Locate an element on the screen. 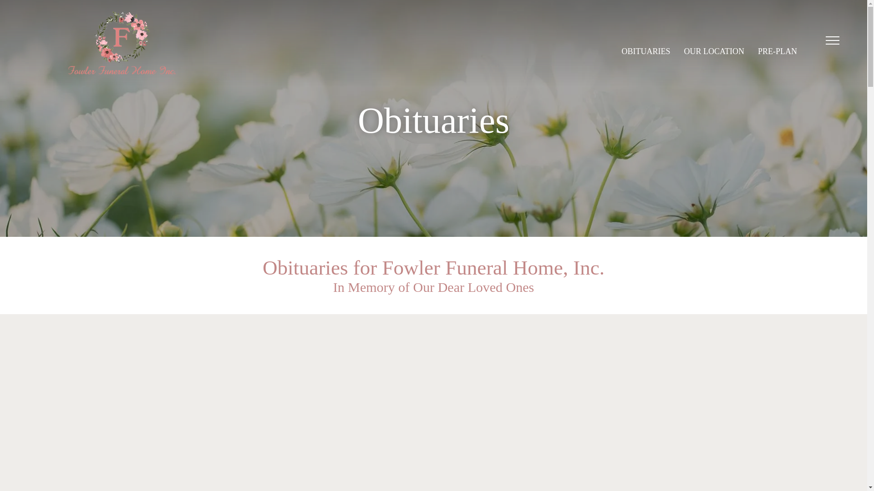 Image resolution: width=874 pixels, height=491 pixels. PRE-PLAN is located at coordinates (777, 51).